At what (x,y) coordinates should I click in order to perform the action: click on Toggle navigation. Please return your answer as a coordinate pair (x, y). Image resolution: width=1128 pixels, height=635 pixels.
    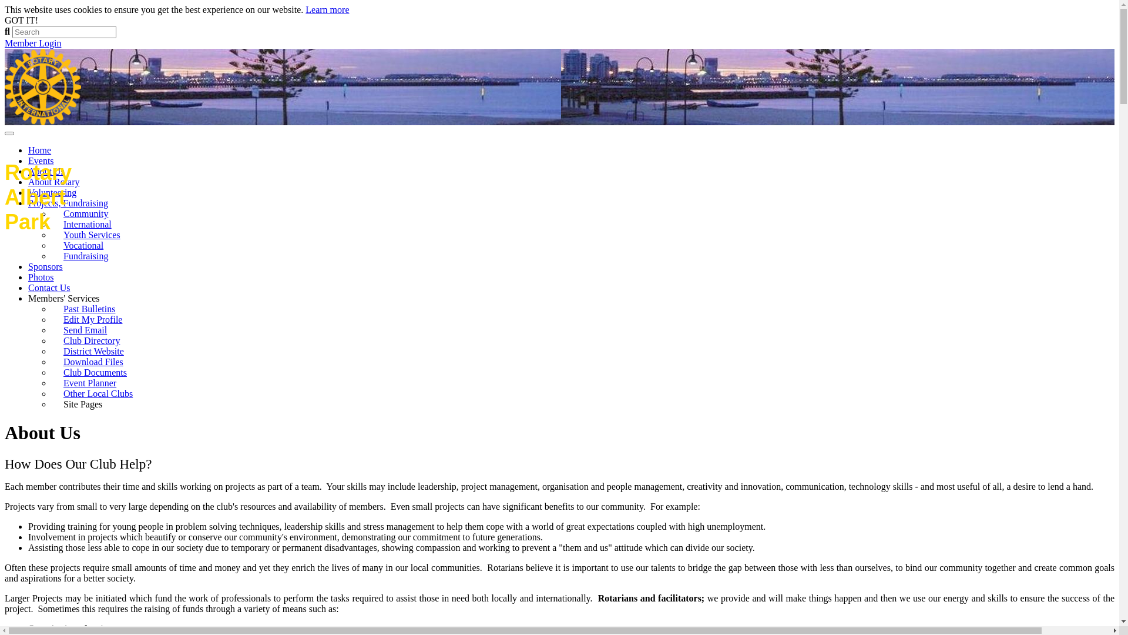
    Looking at the image, I should click on (9, 133).